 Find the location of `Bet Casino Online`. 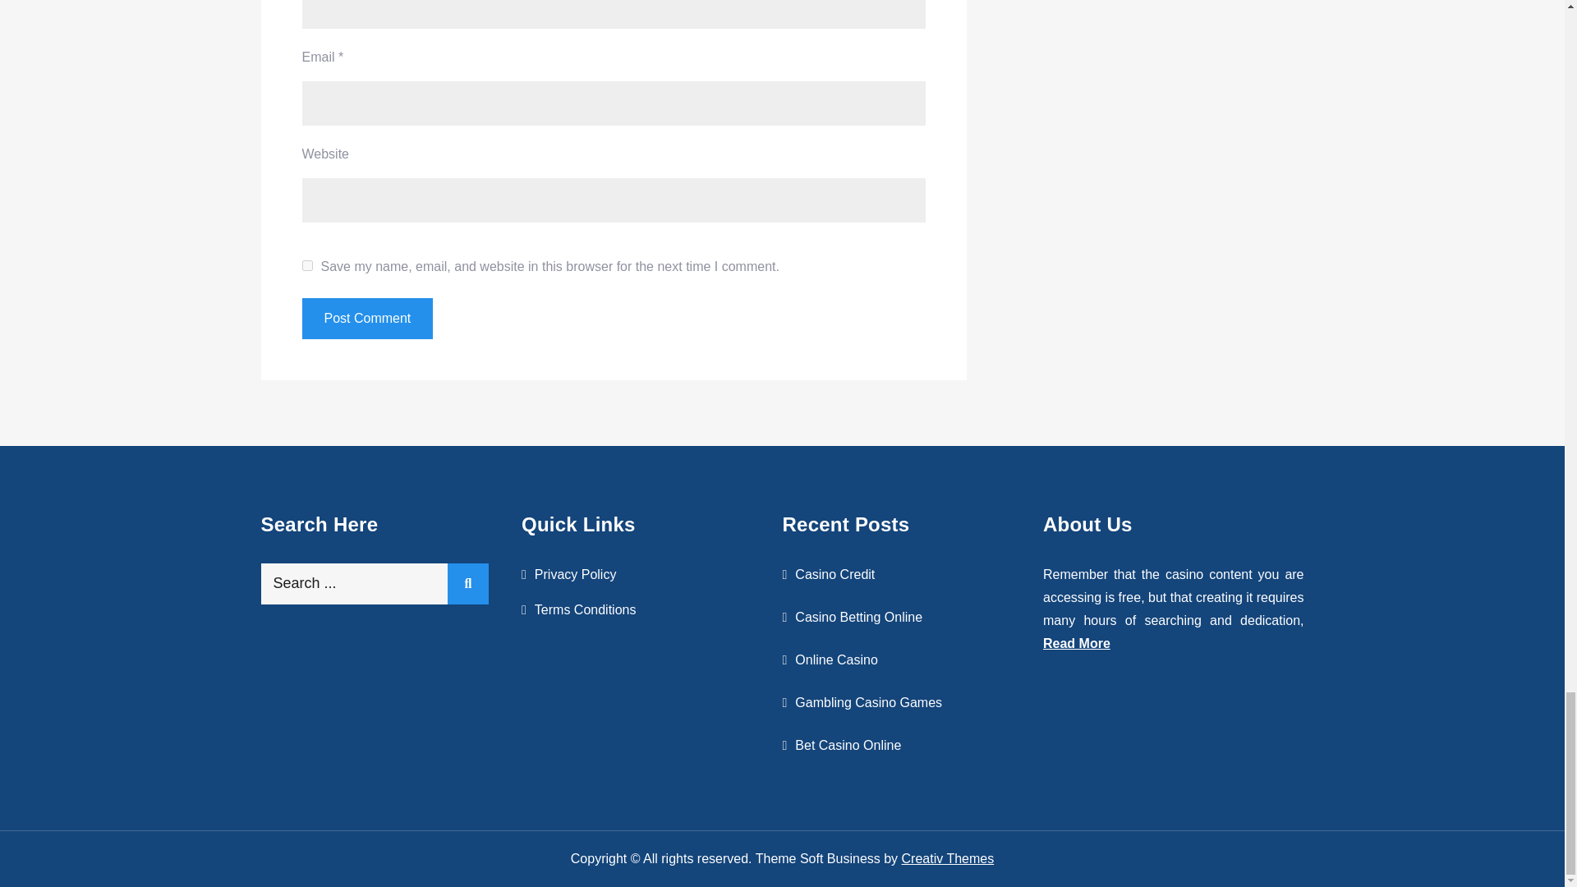

Bet Casino Online is located at coordinates (848, 746).